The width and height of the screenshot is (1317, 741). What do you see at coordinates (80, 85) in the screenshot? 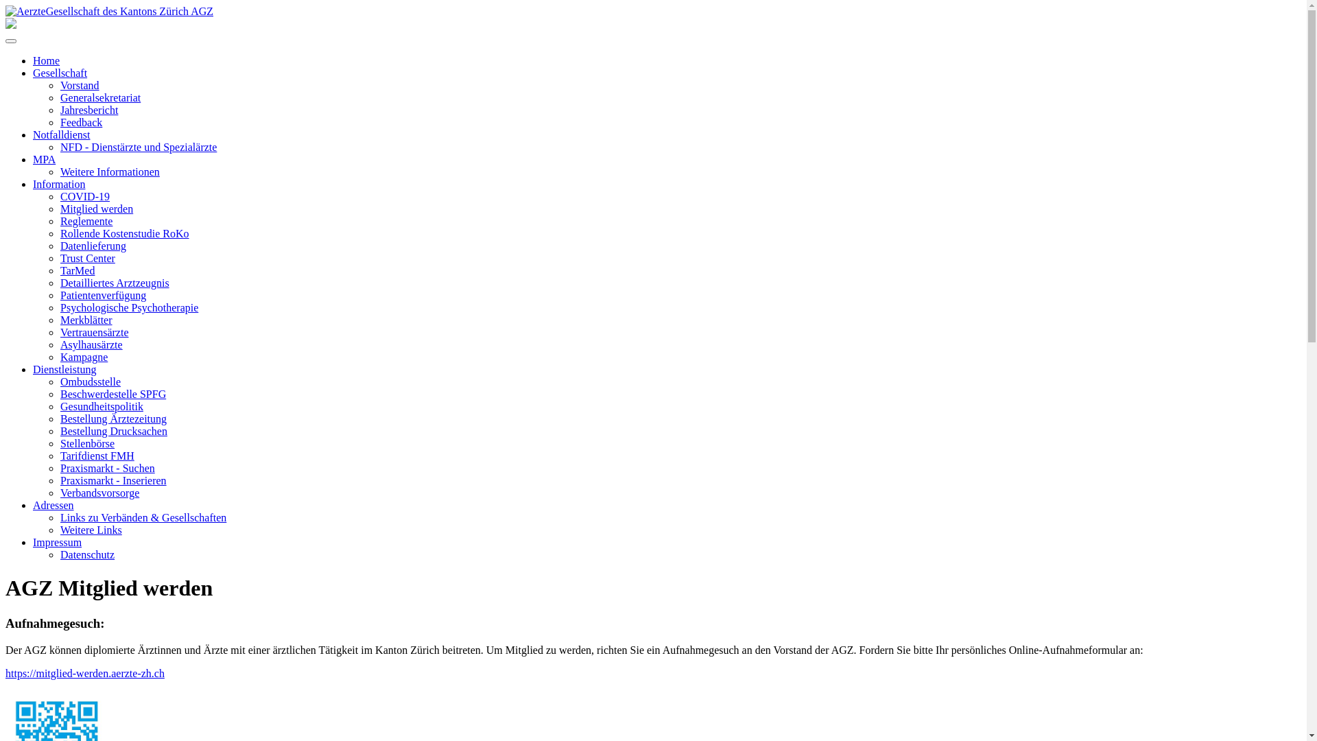
I see `Vorstand` at bounding box center [80, 85].